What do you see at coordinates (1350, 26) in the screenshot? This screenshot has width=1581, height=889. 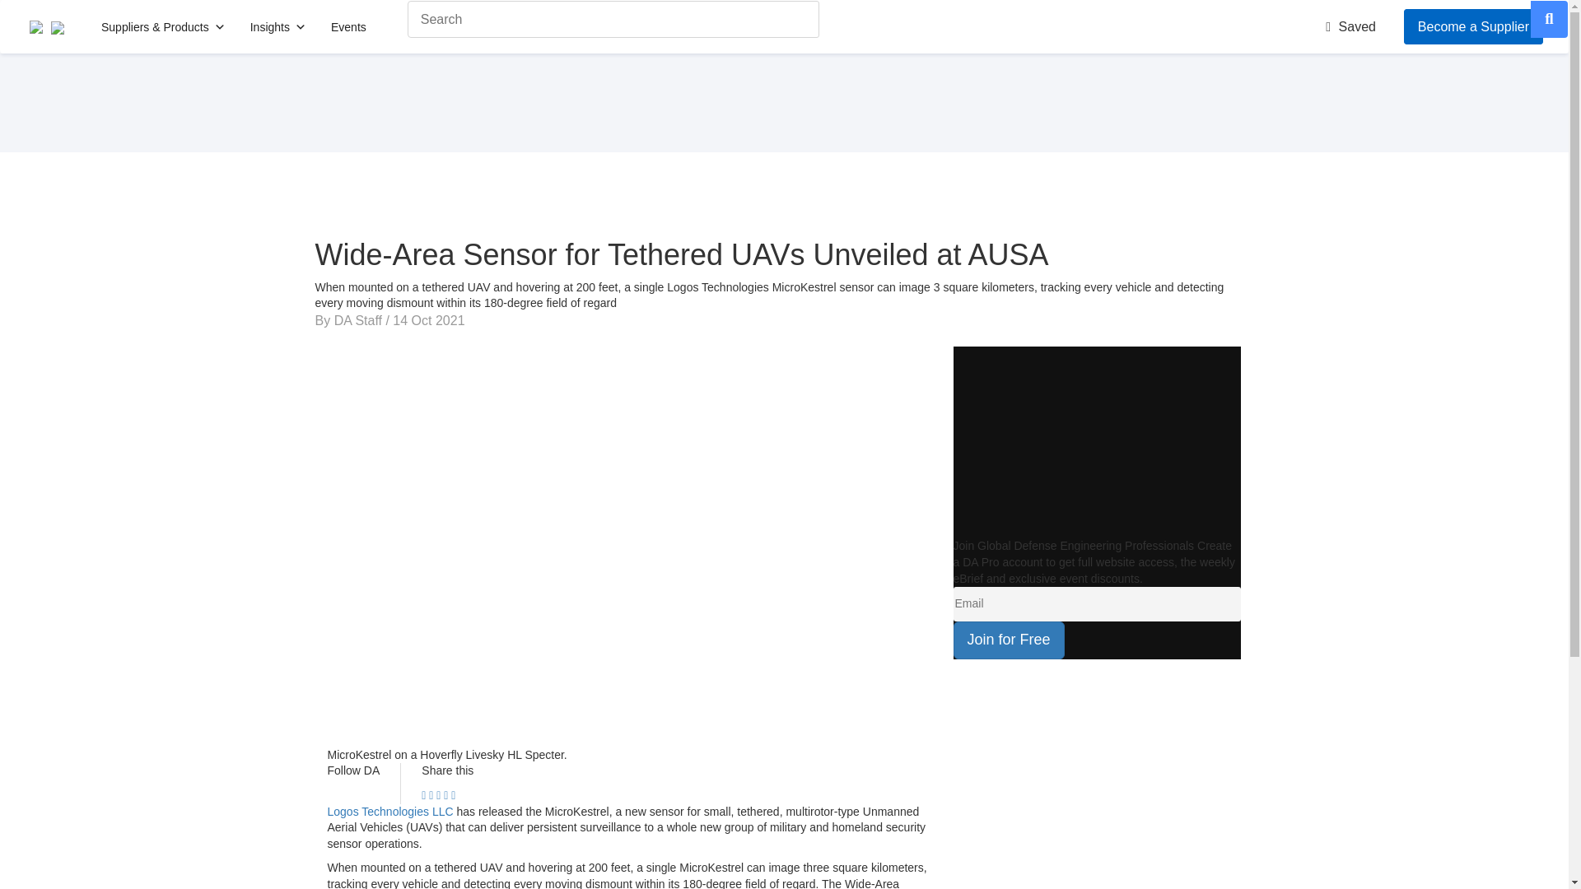 I see `Saved` at bounding box center [1350, 26].